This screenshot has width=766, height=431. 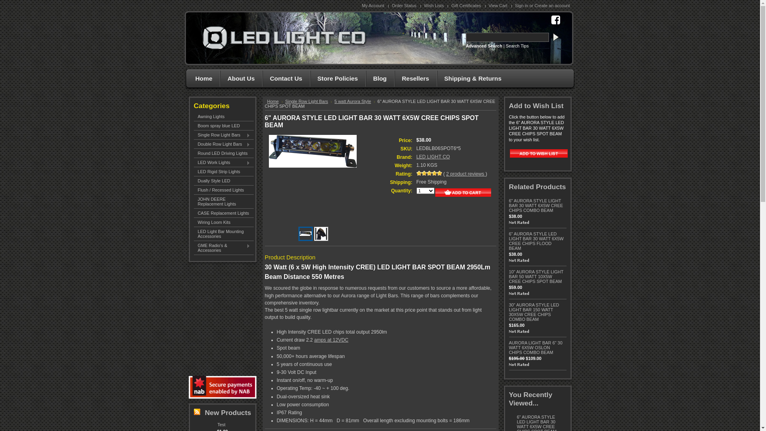 I want to click on 0, so click(x=306, y=234).